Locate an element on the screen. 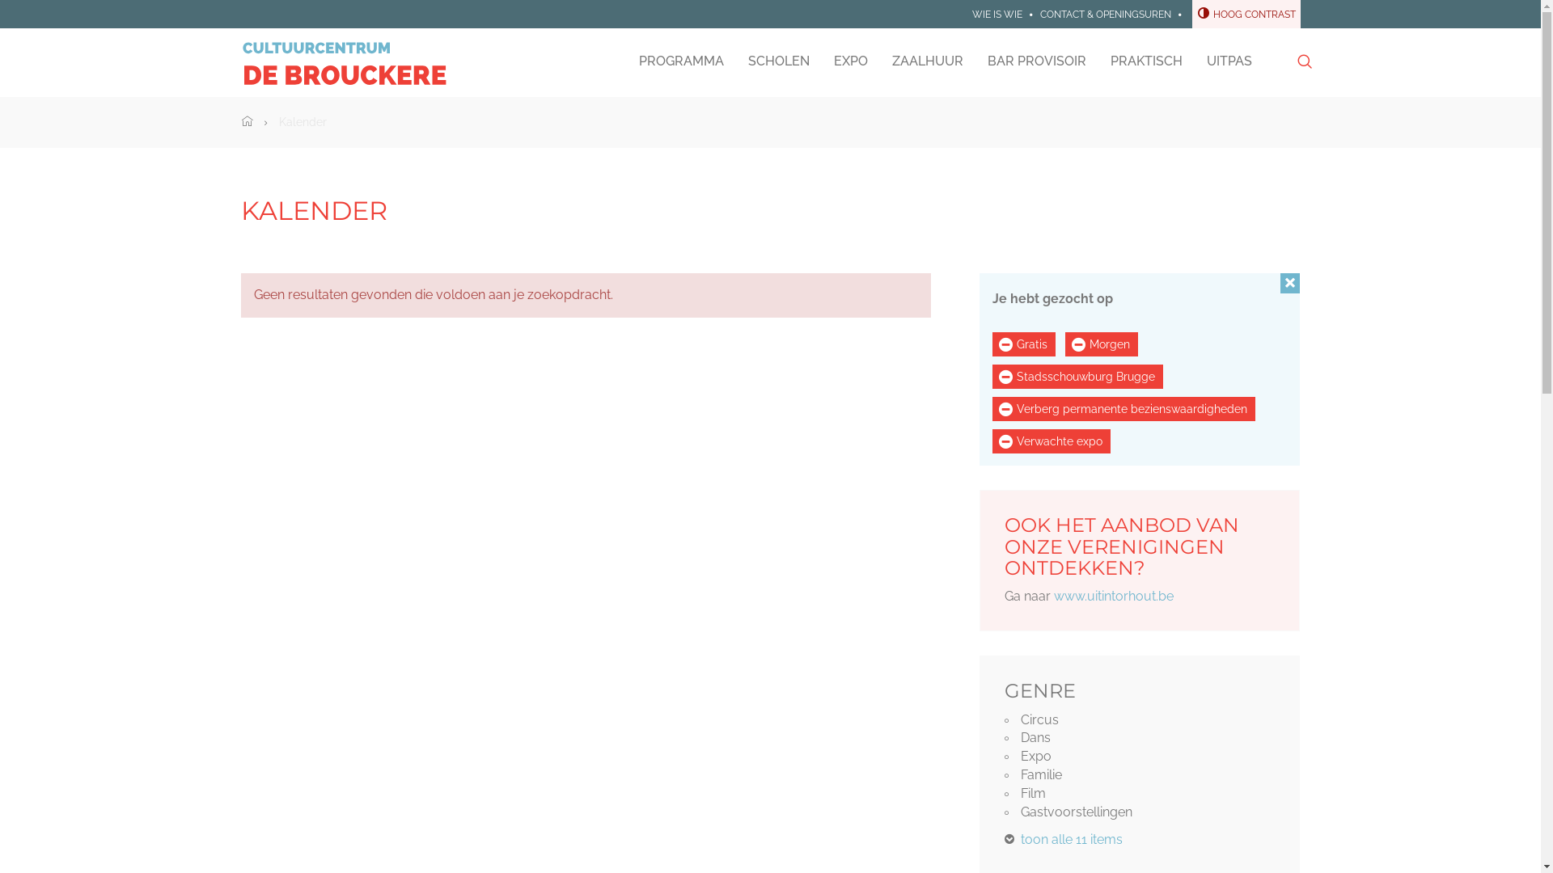  EXPO is located at coordinates (851, 61).